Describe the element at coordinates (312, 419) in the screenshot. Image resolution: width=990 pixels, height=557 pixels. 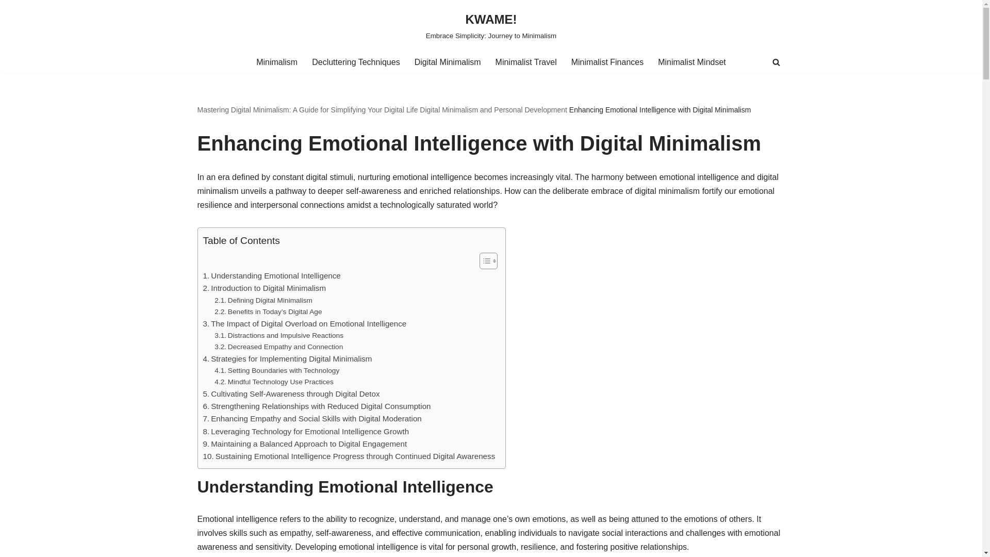
I see `Enhancing Empathy and Social Skills with Digital Moderation` at that location.